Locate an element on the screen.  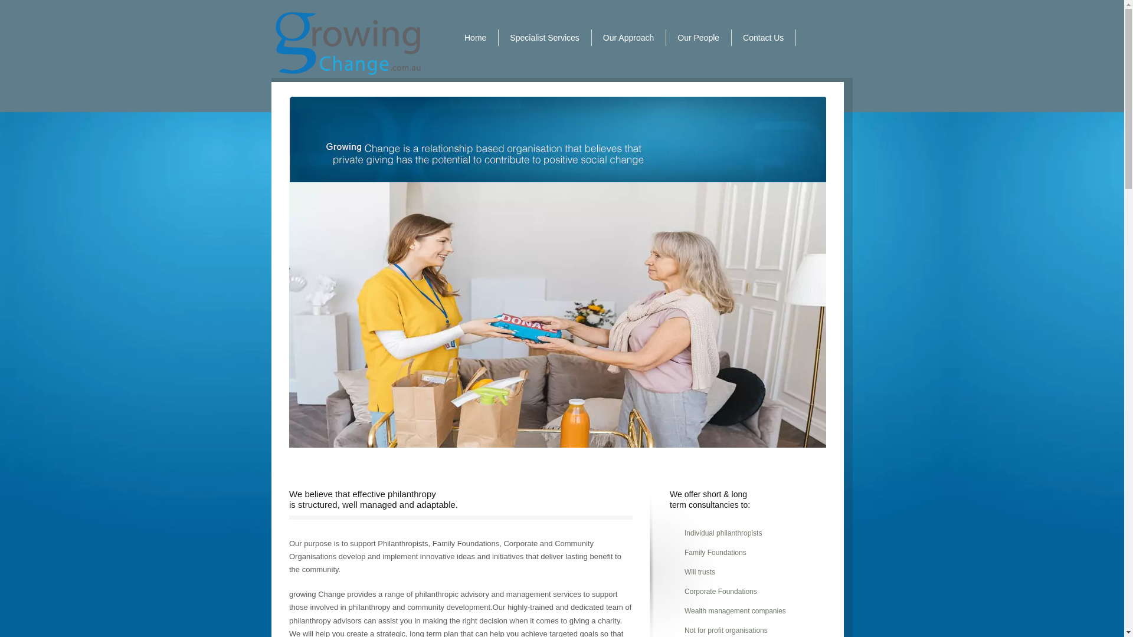
Our Approach is located at coordinates (629, 38).